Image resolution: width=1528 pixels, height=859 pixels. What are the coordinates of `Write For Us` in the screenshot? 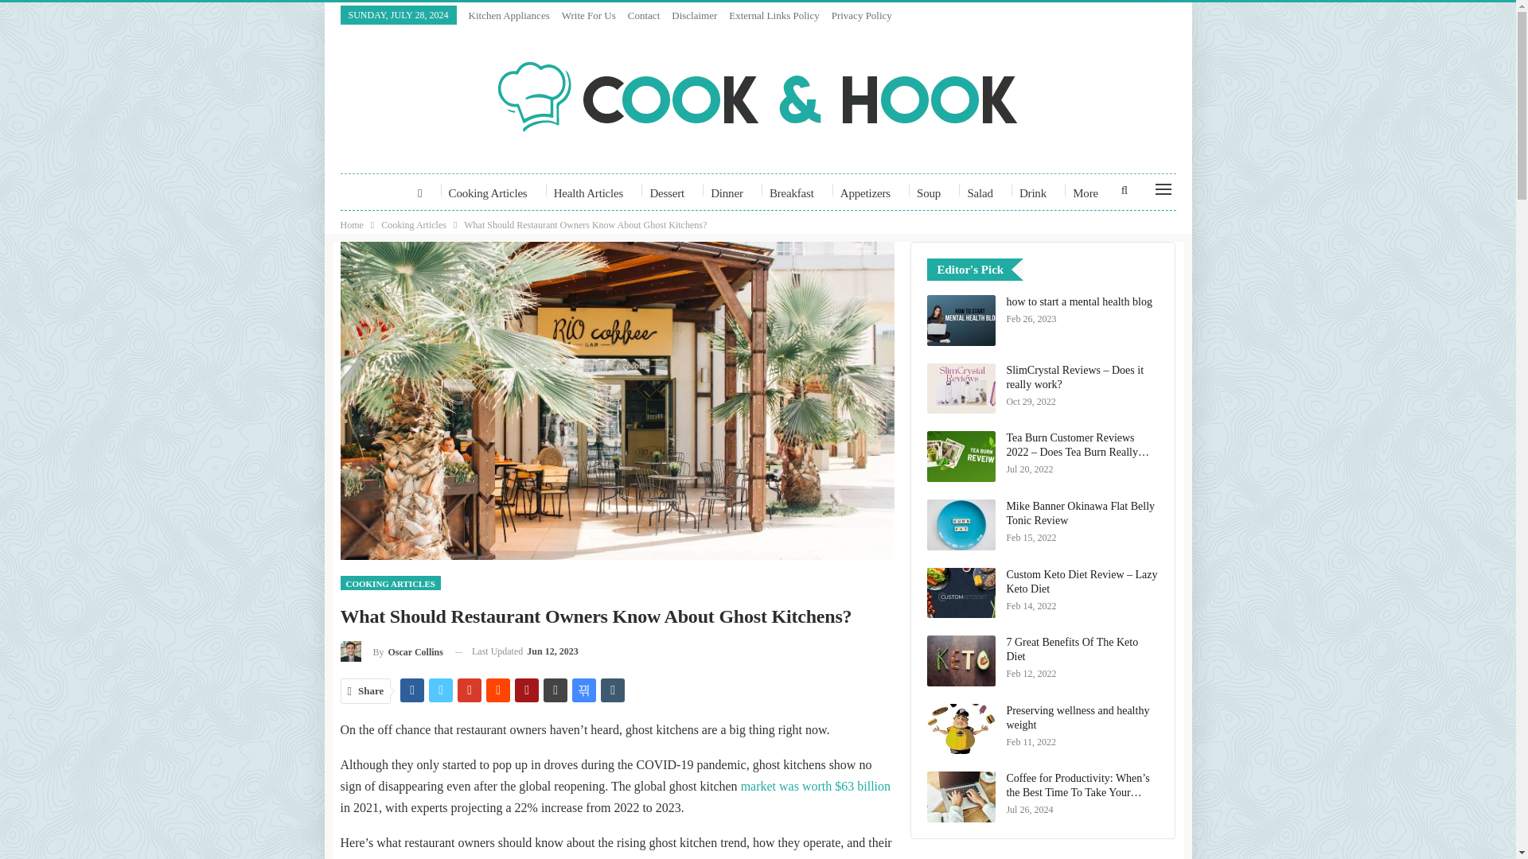 It's located at (589, 15).